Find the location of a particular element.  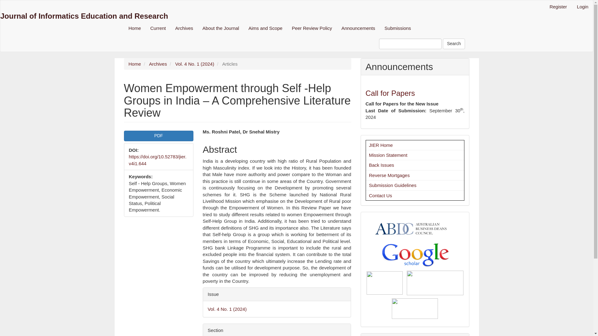

Submission Guidelines is located at coordinates (392, 185).